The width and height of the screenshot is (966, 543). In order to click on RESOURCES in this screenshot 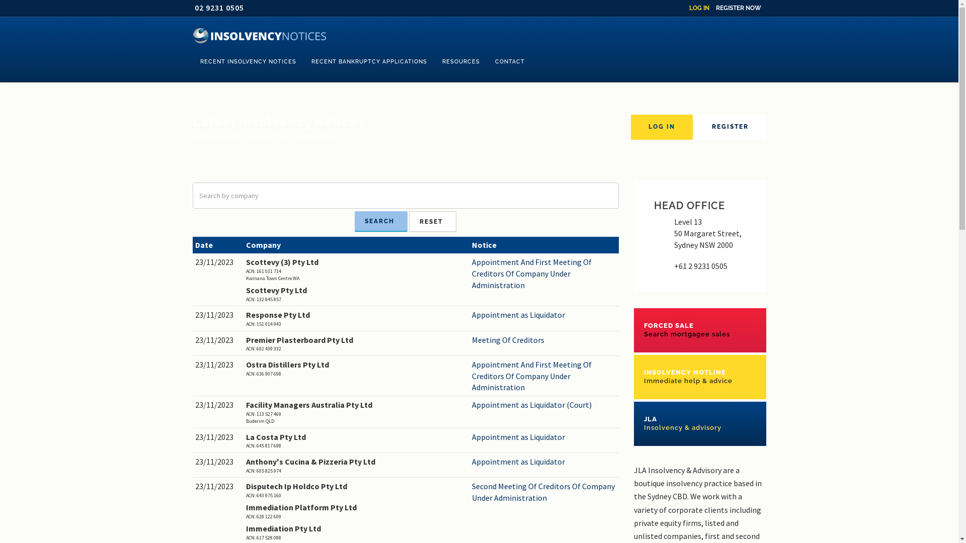, I will do `click(461, 62)`.